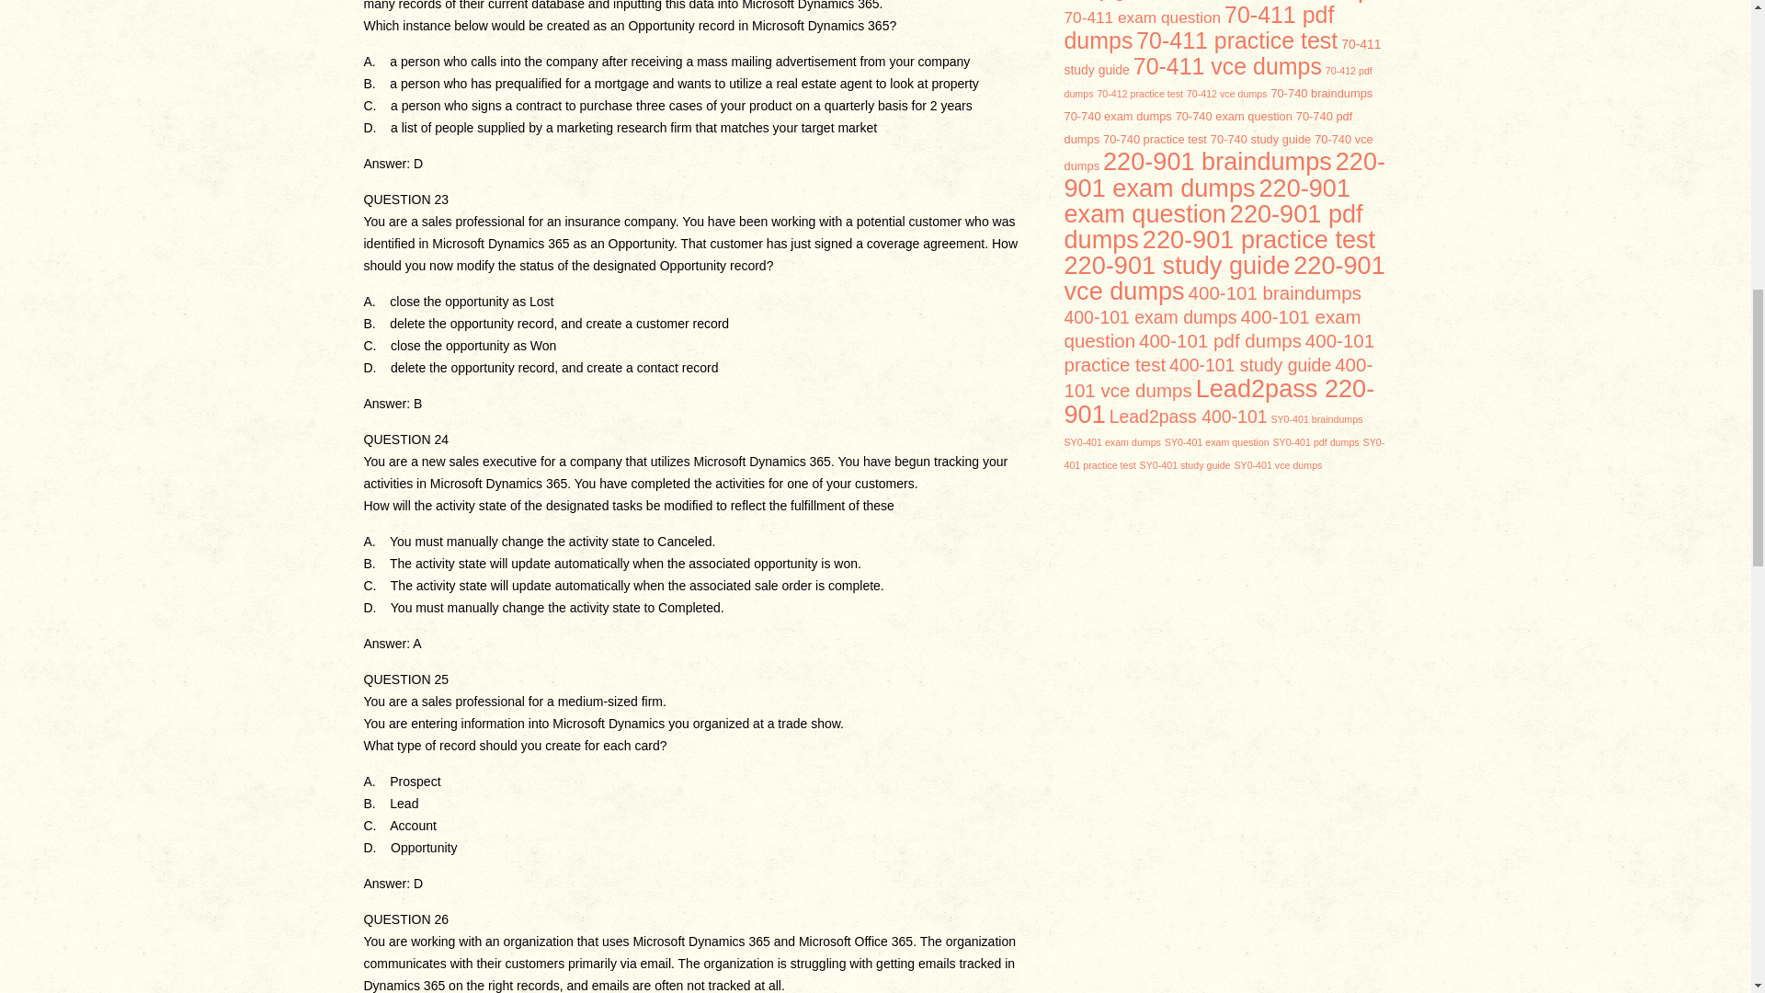  Describe the element at coordinates (1142, 17) in the screenshot. I see `70-411 exam question` at that location.